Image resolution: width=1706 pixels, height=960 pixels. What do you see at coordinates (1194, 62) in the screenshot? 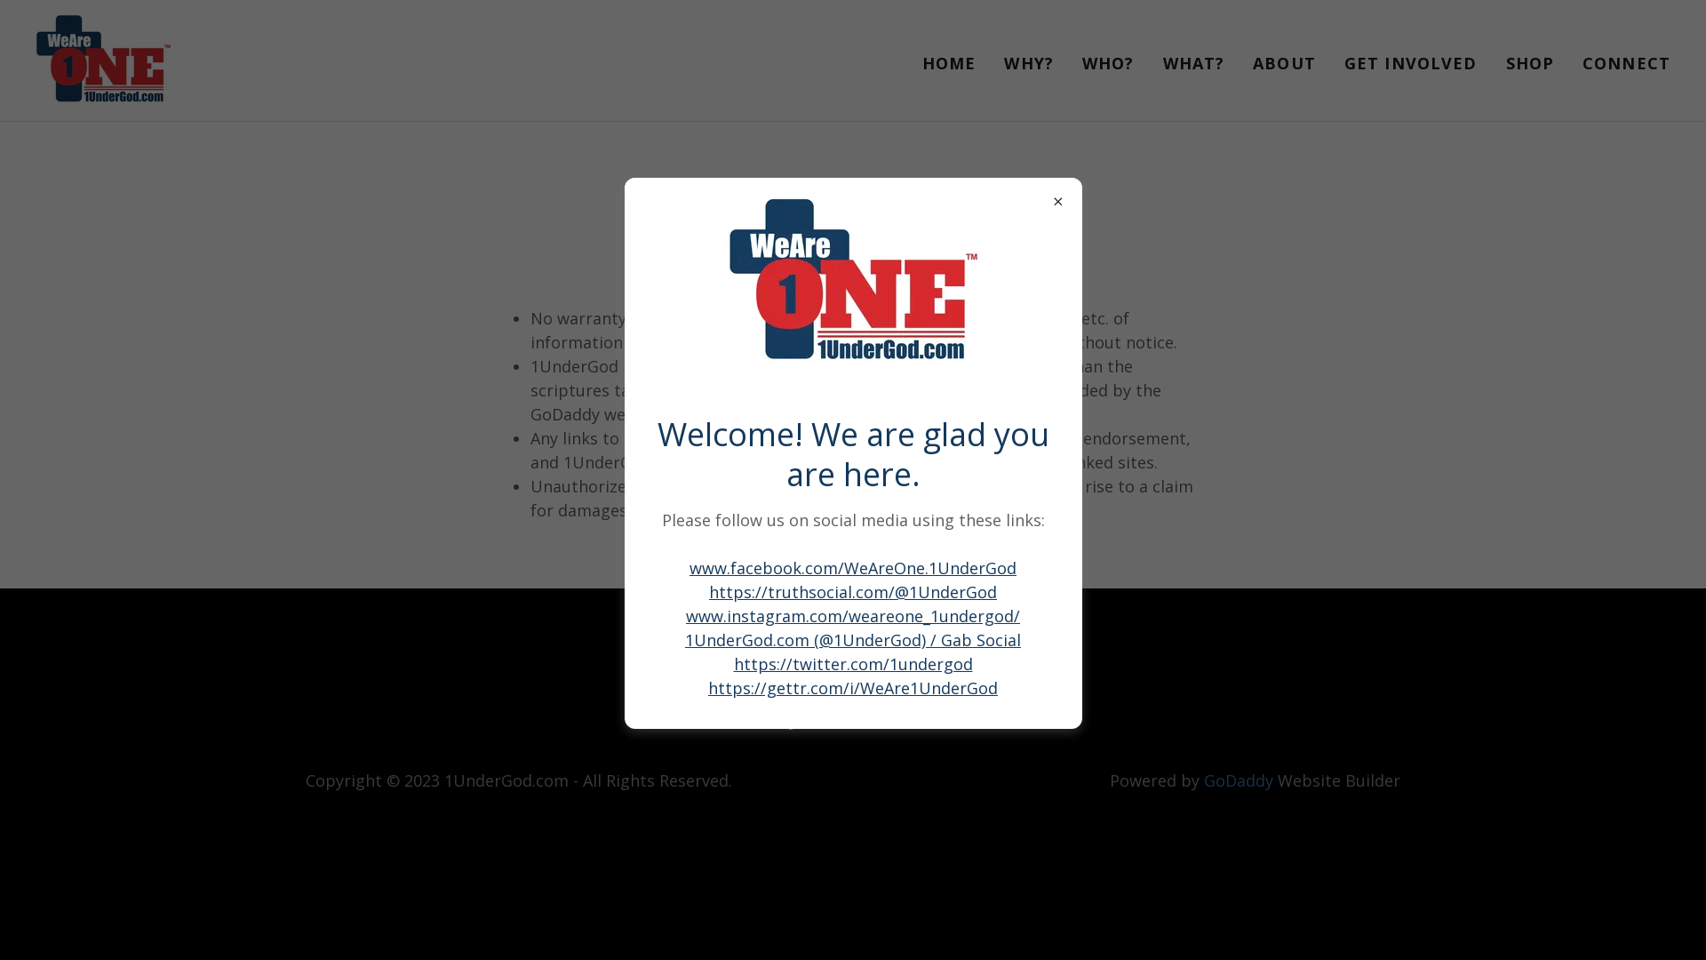
I see `WHAT?` at bounding box center [1194, 62].